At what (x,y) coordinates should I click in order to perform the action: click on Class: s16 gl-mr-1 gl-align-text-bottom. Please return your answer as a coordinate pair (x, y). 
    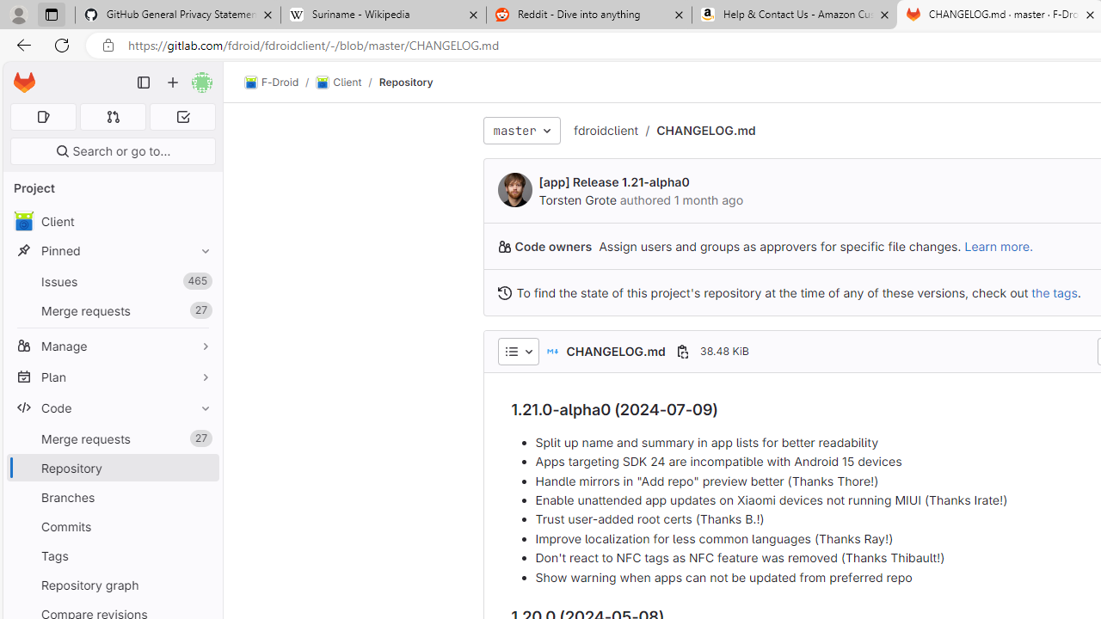
    Looking at the image, I should click on (504, 292).